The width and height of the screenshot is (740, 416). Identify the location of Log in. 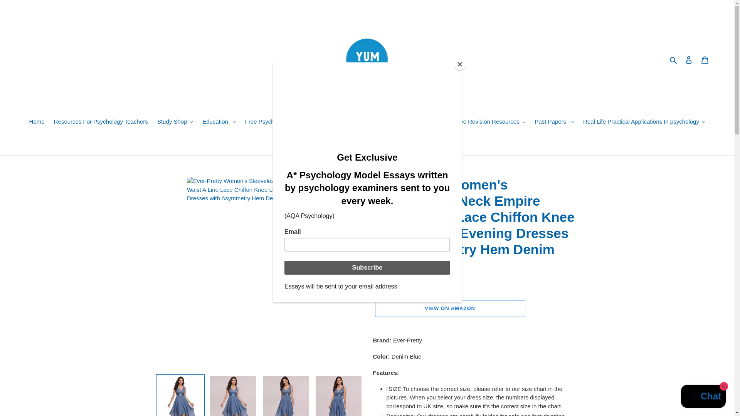
(689, 60).